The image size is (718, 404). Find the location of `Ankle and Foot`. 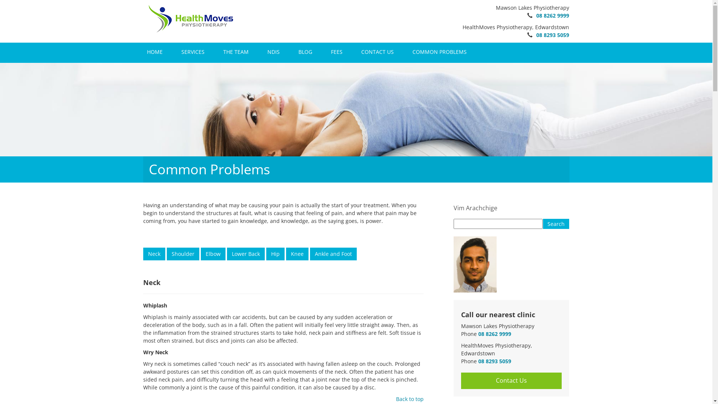

Ankle and Foot is located at coordinates (333, 254).